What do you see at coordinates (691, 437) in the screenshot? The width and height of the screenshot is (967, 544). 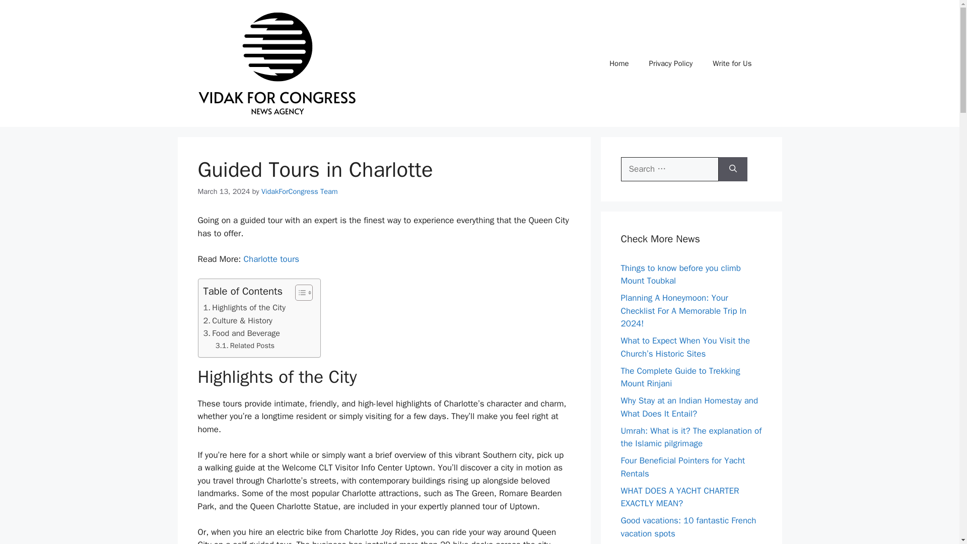 I see `Umrah: What is it? The explanation of the Islamic pilgrimage` at bounding box center [691, 437].